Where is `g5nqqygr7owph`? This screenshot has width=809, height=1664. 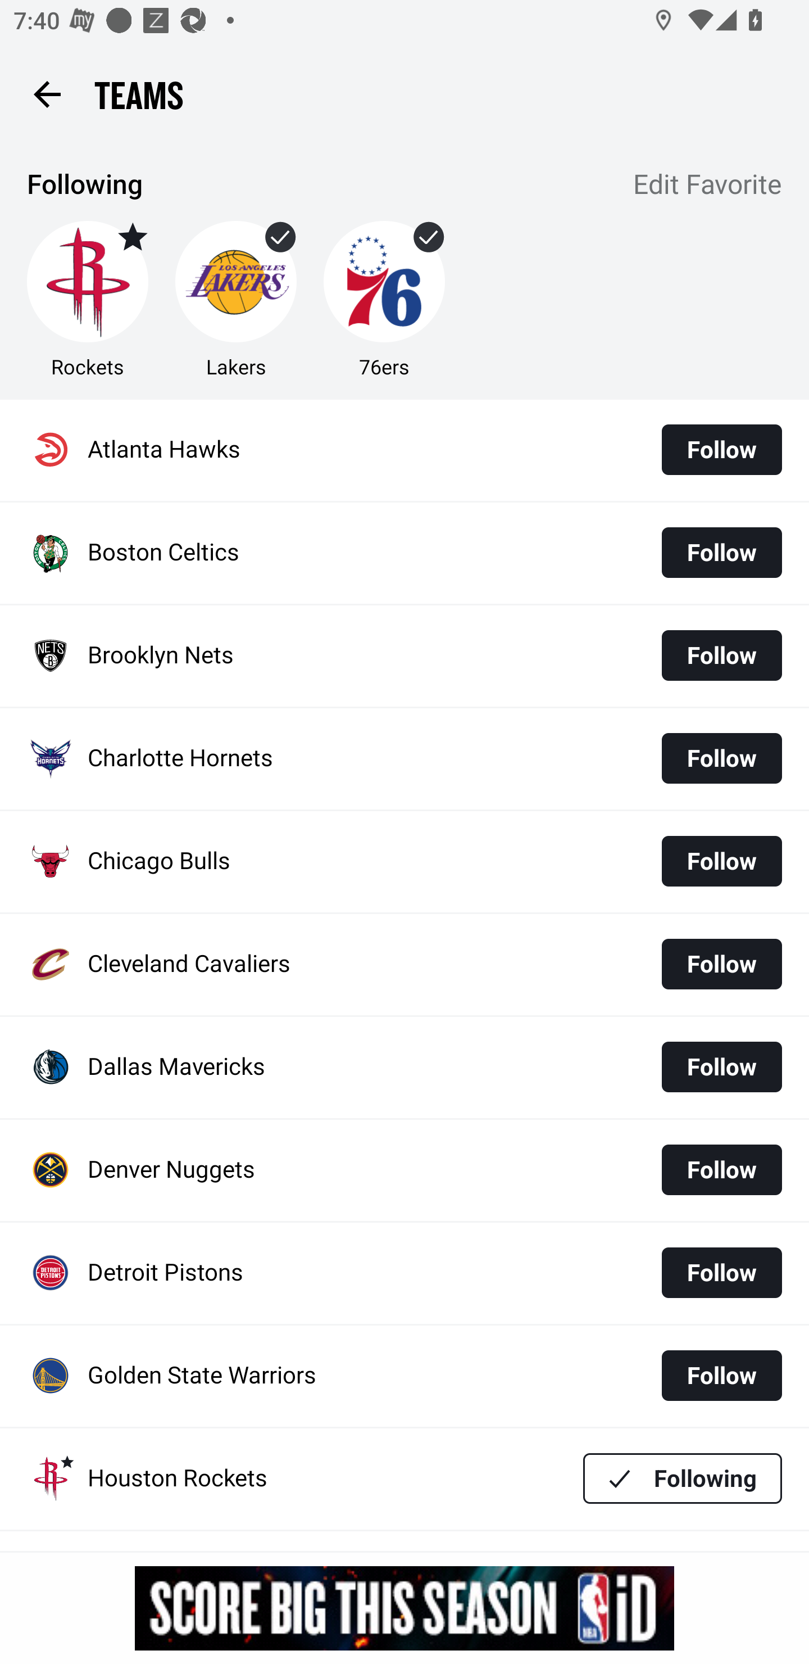
g5nqqygr7owph is located at coordinates (404, 1608).